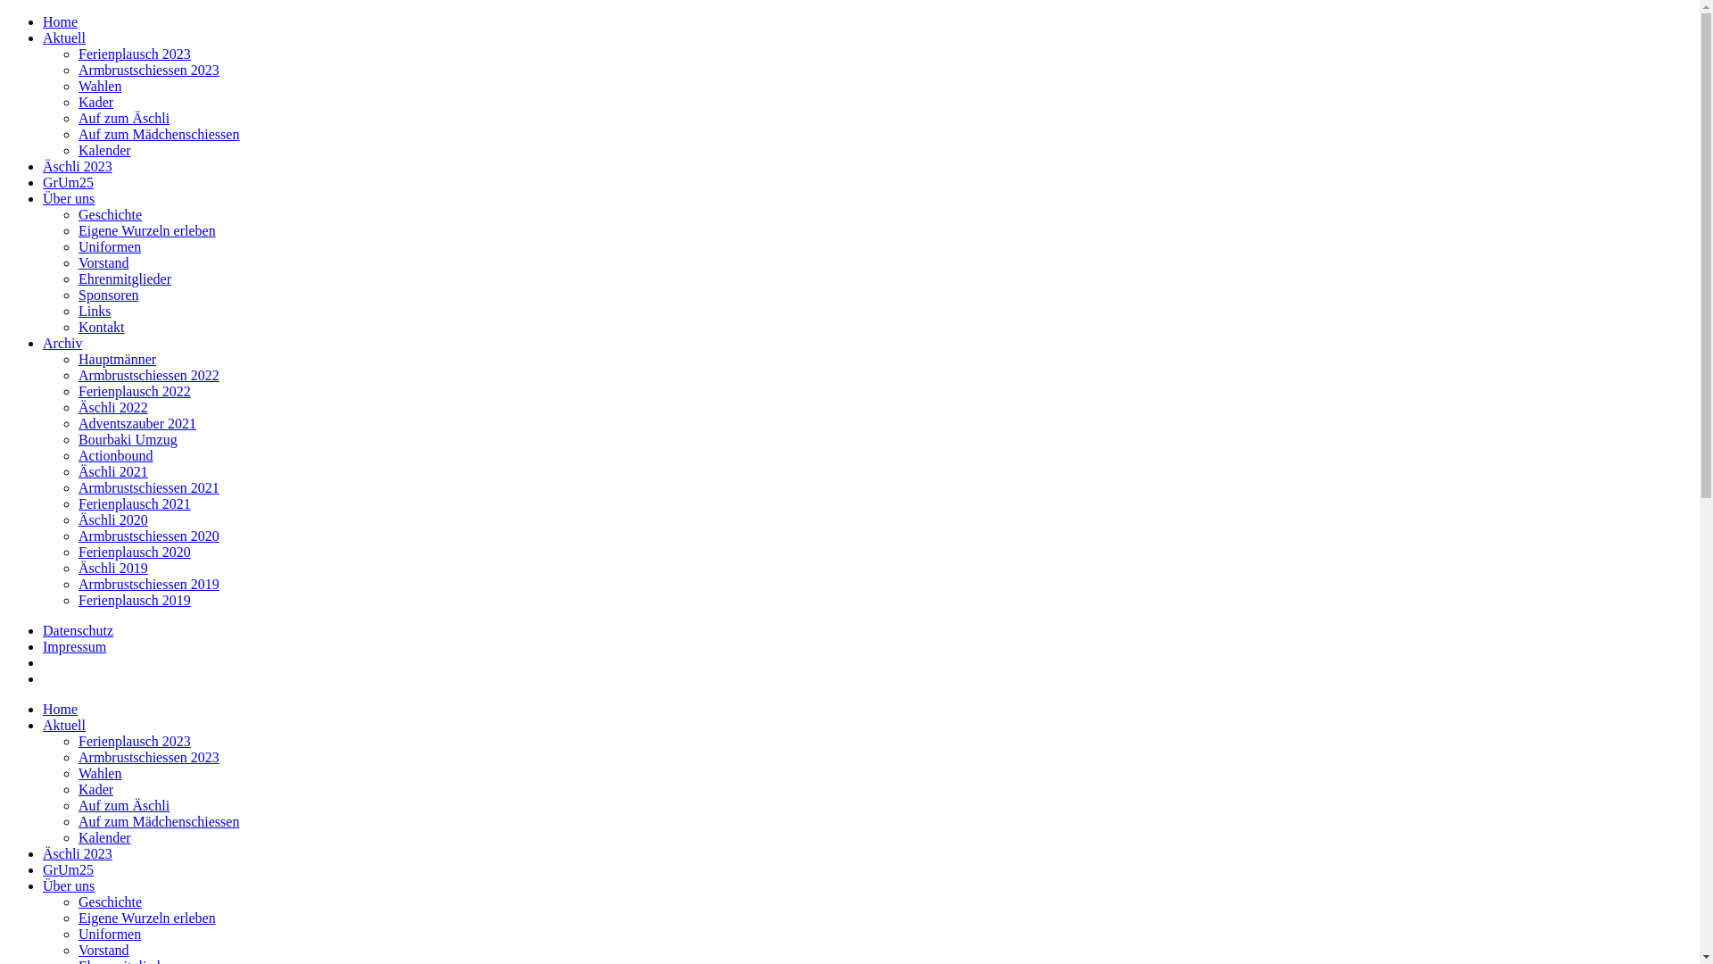  Describe the element at coordinates (100, 86) in the screenshot. I see `Wahlen` at that location.